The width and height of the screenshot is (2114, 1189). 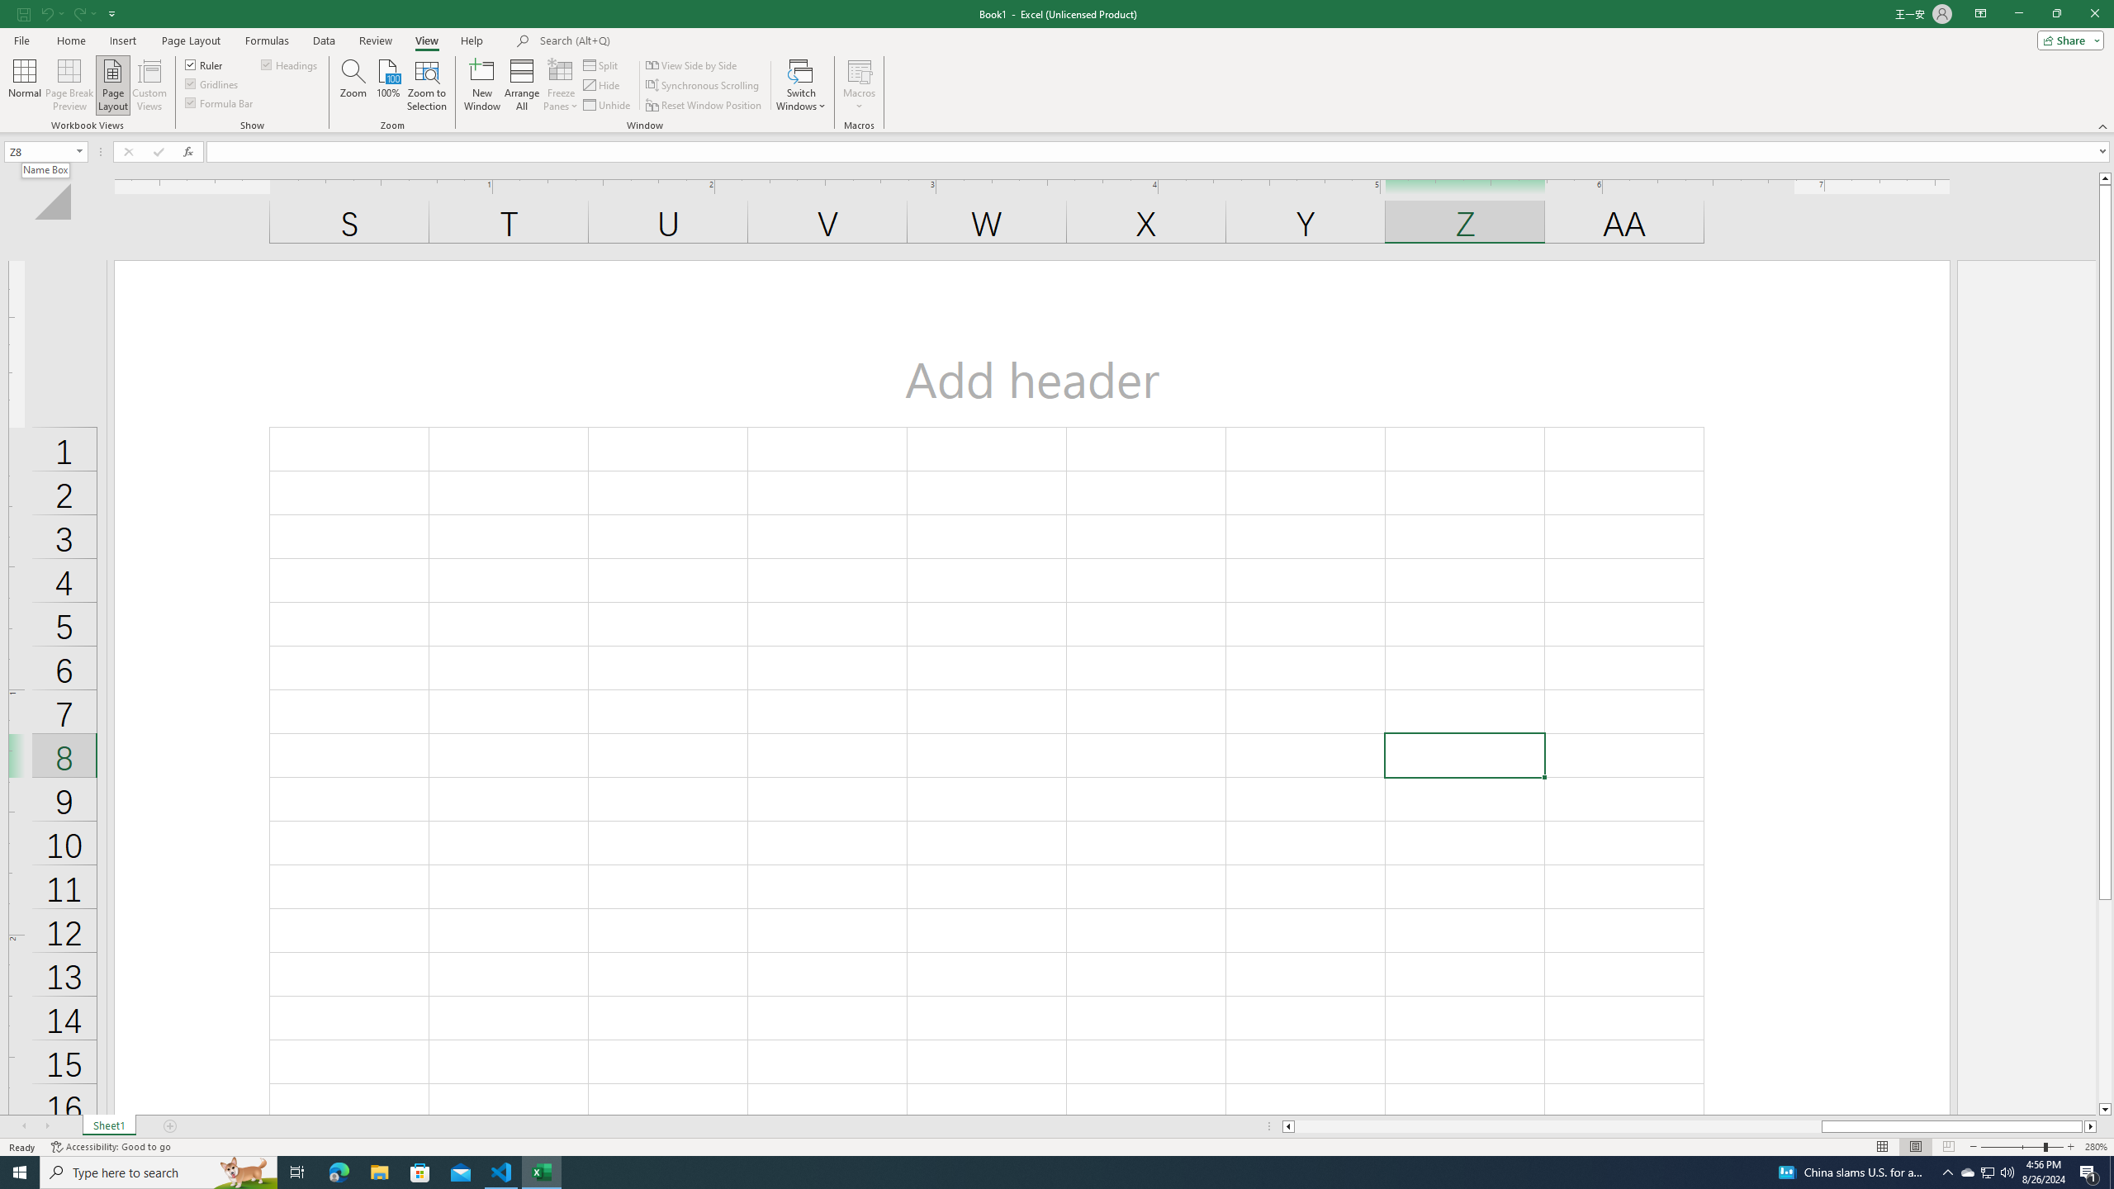 I want to click on Headings, so click(x=291, y=64).